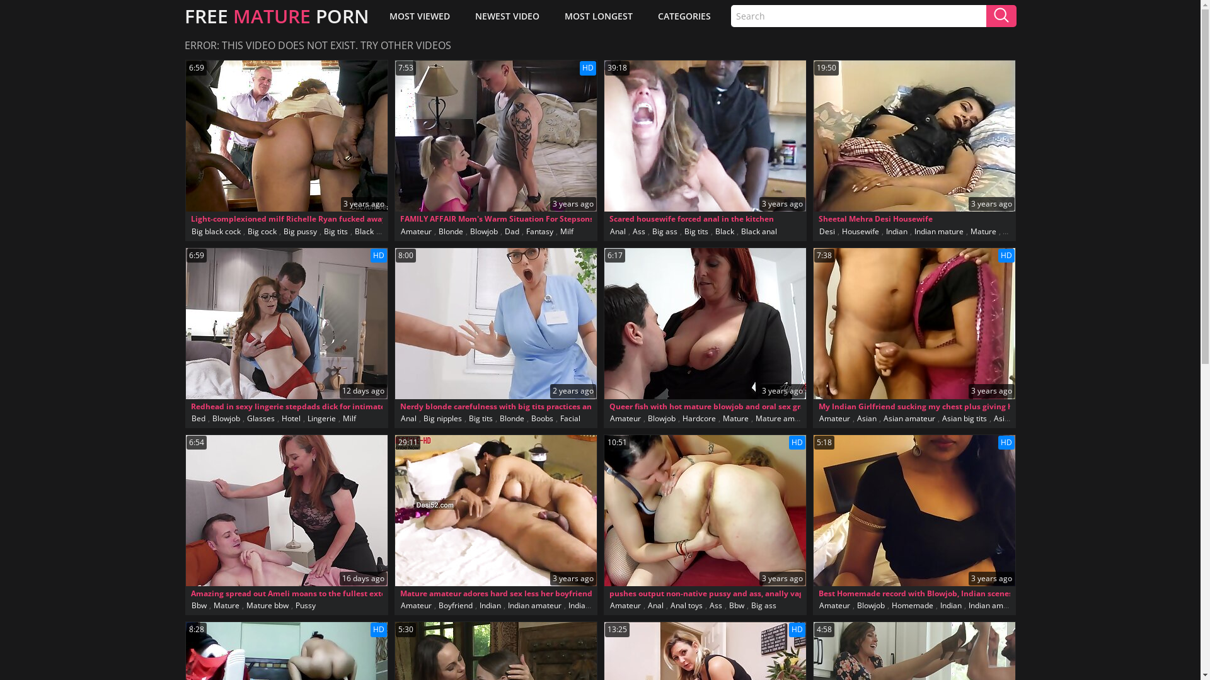 Image resolution: width=1210 pixels, height=680 pixels. I want to click on Indian, so click(896, 232).